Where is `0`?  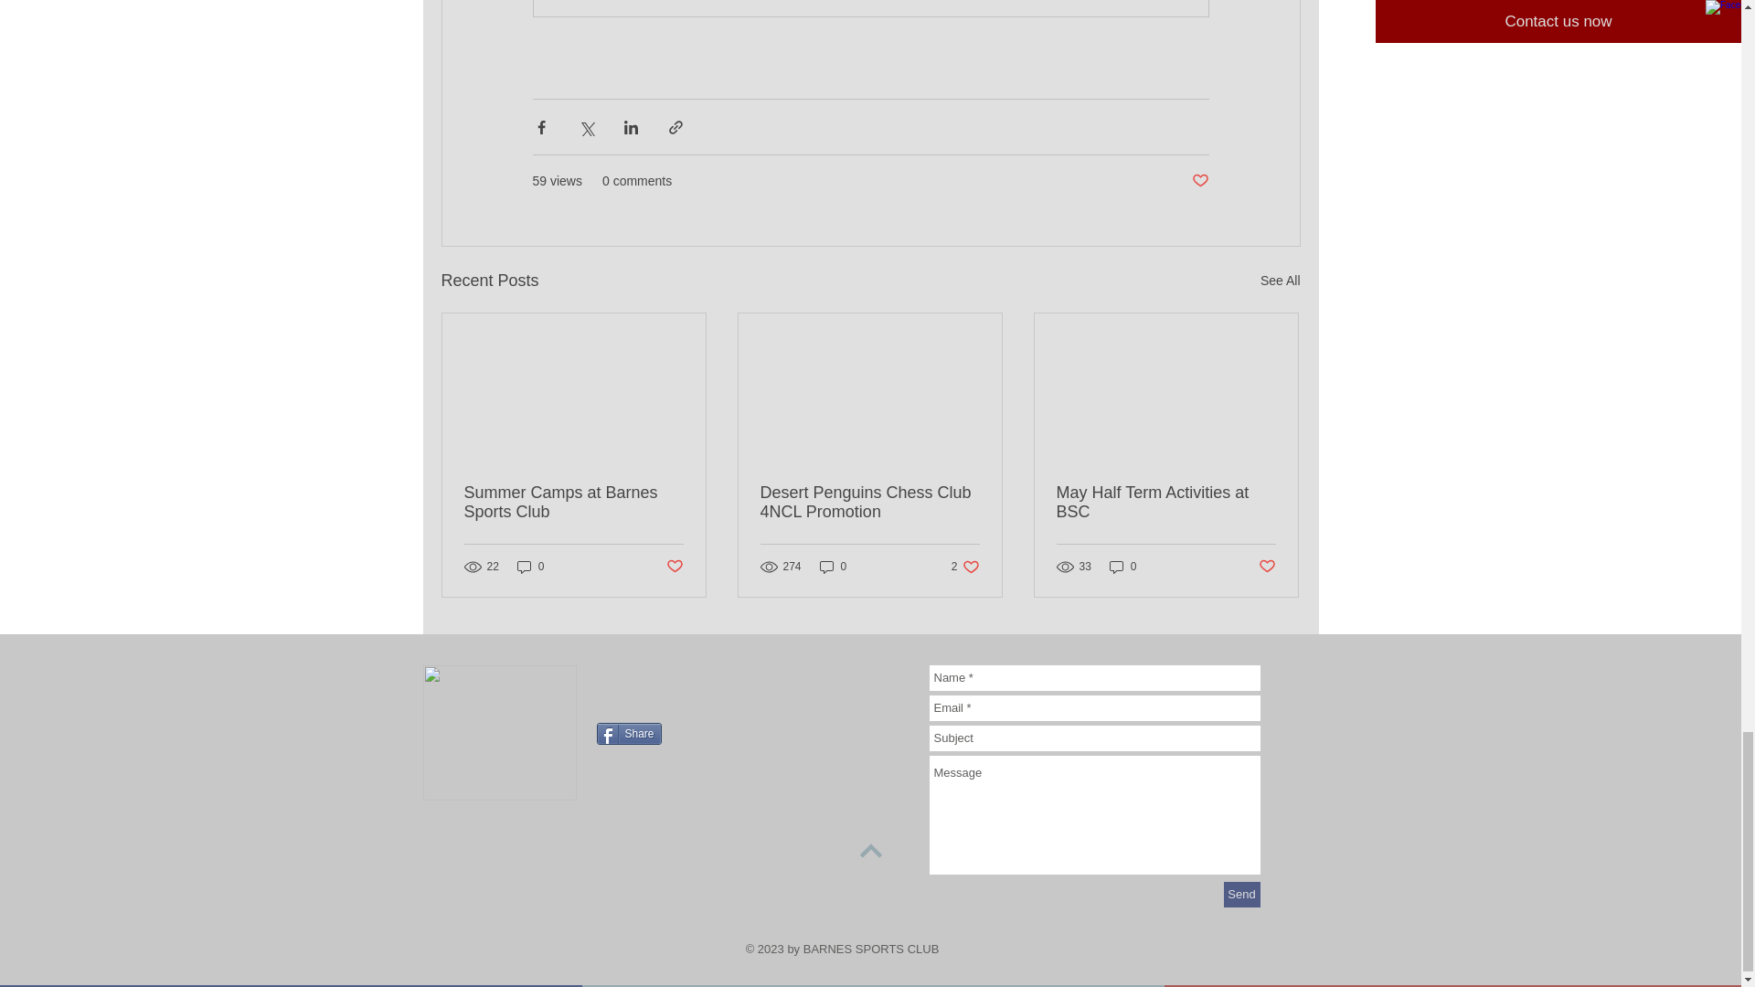 0 is located at coordinates (1267, 567).